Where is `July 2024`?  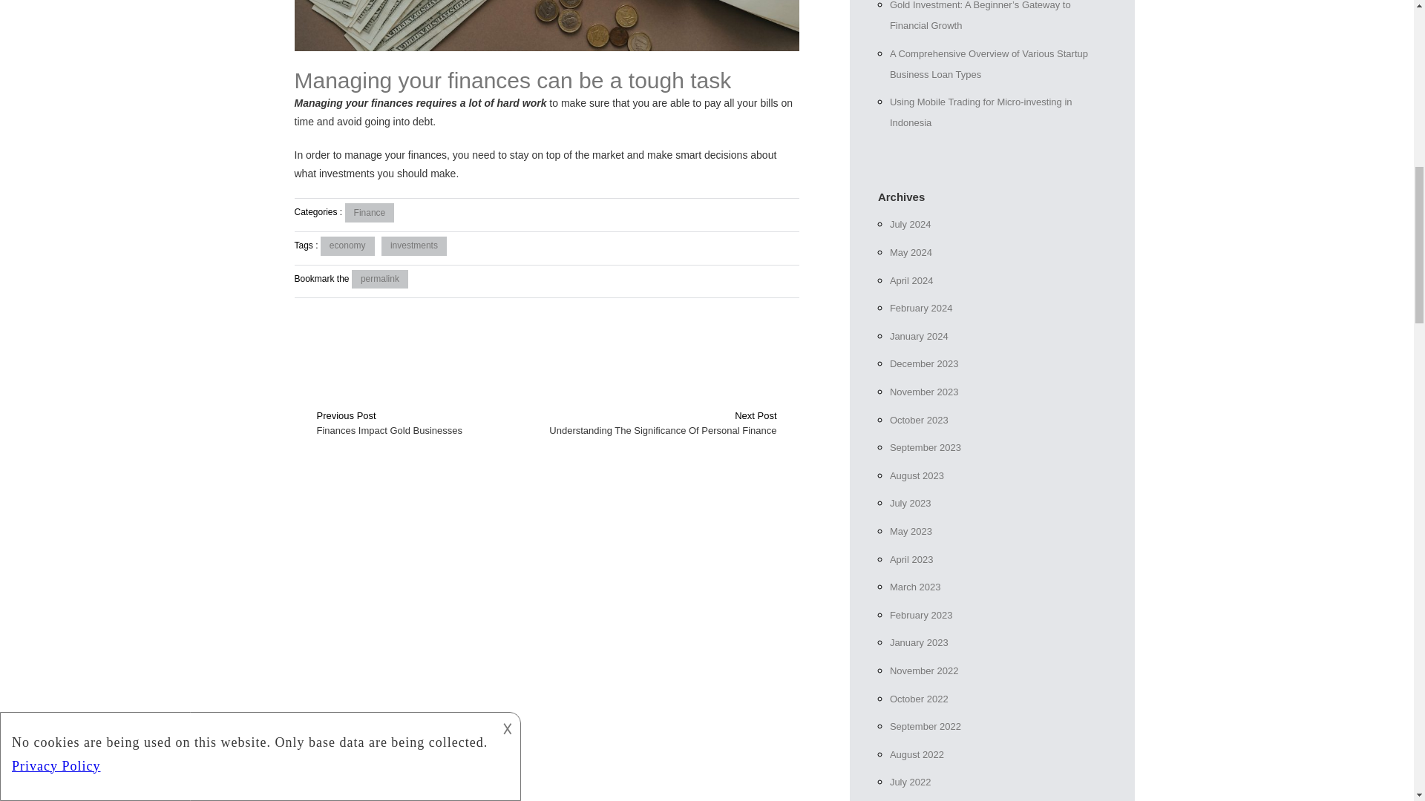 July 2024 is located at coordinates (910, 224).